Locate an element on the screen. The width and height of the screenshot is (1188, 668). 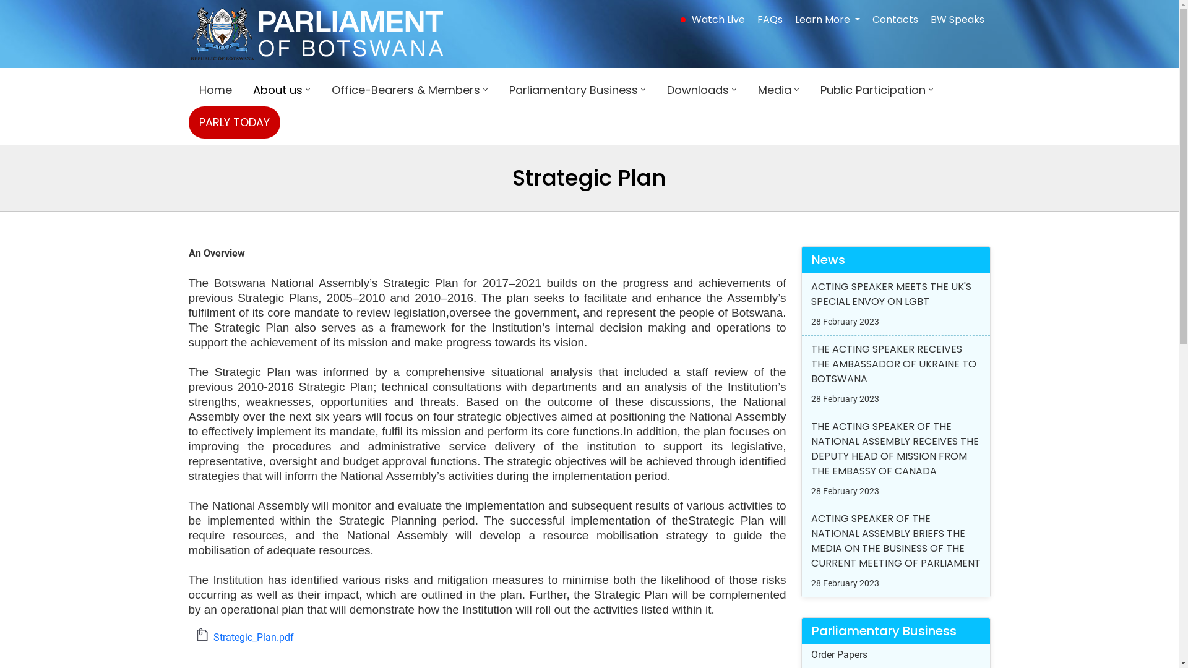
ACTING SPEAKER MEETS THE UK'S SPECIAL ENVOY ON LGBT is located at coordinates (891, 294).